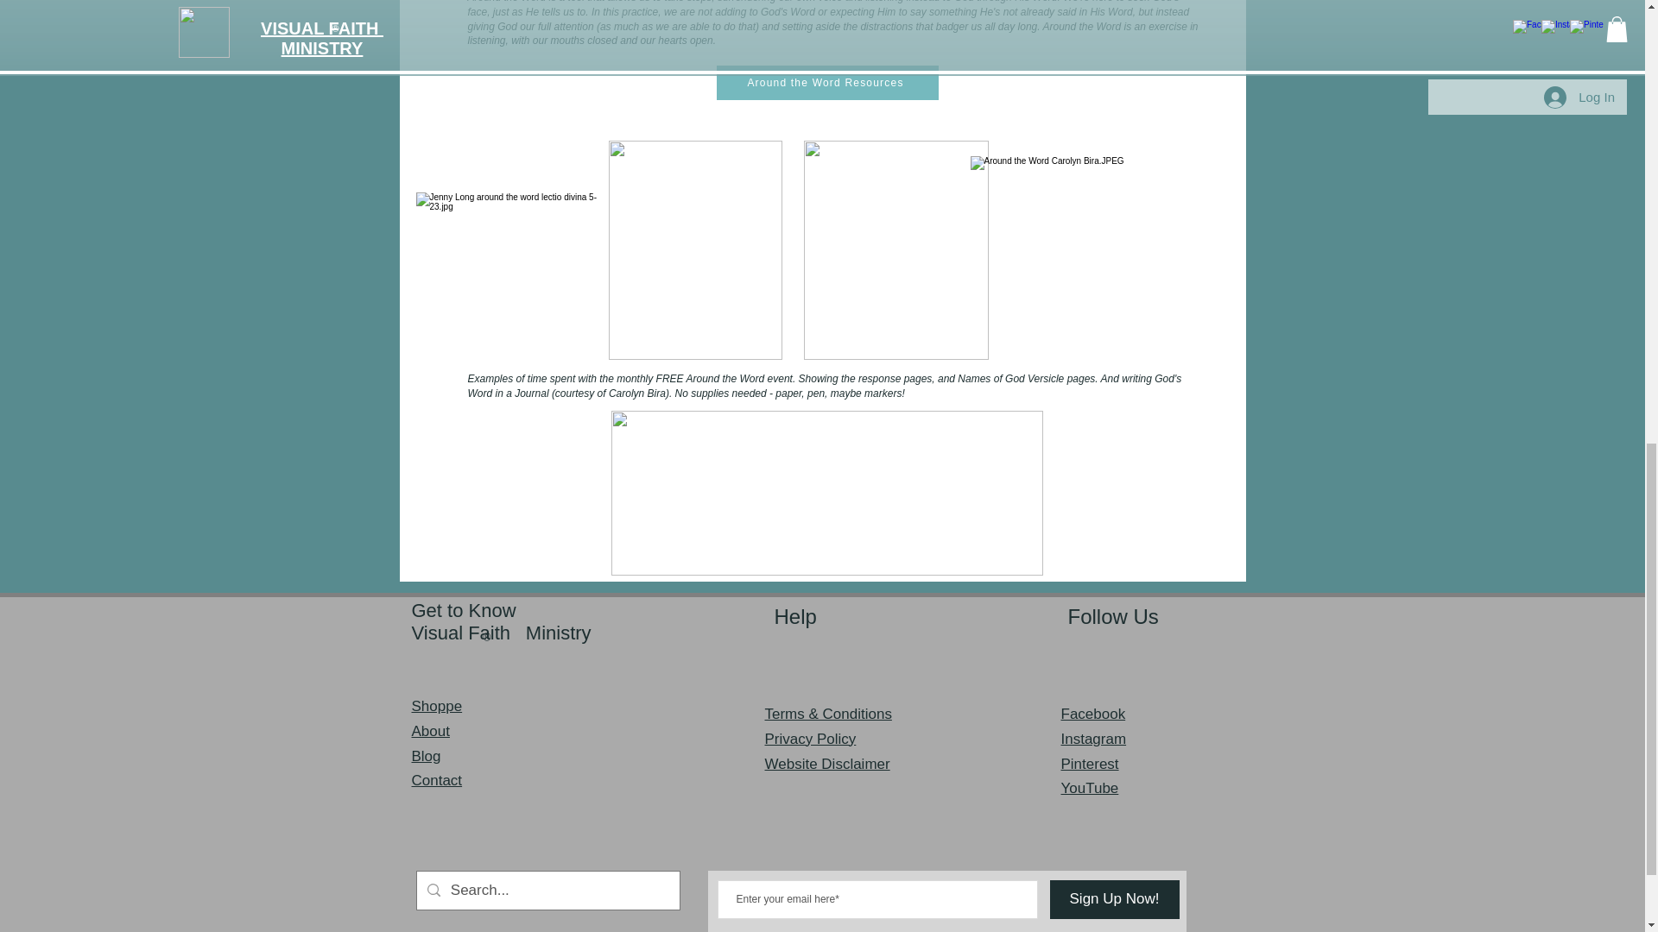 This screenshot has height=932, width=1658. I want to click on Pinterest, so click(1089, 764).